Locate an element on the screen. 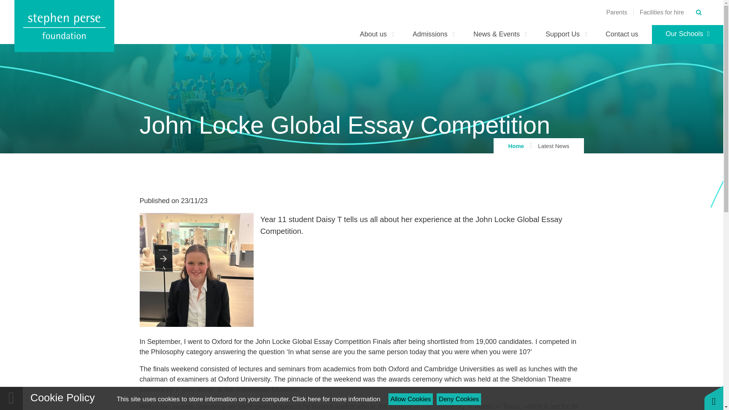 This screenshot has width=729, height=410. home is located at coordinates (65, 26).